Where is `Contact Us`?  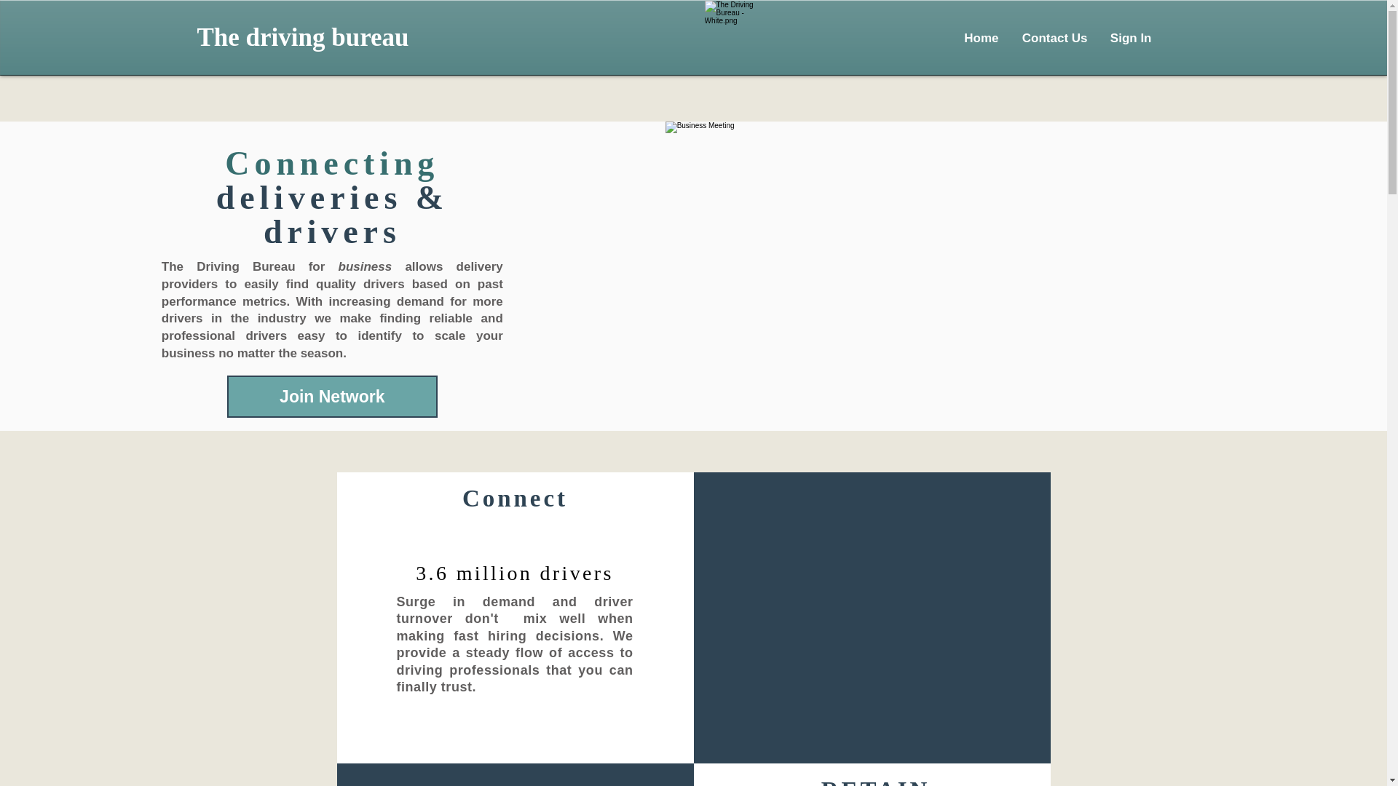 Contact Us is located at coordinates (1053, 38).